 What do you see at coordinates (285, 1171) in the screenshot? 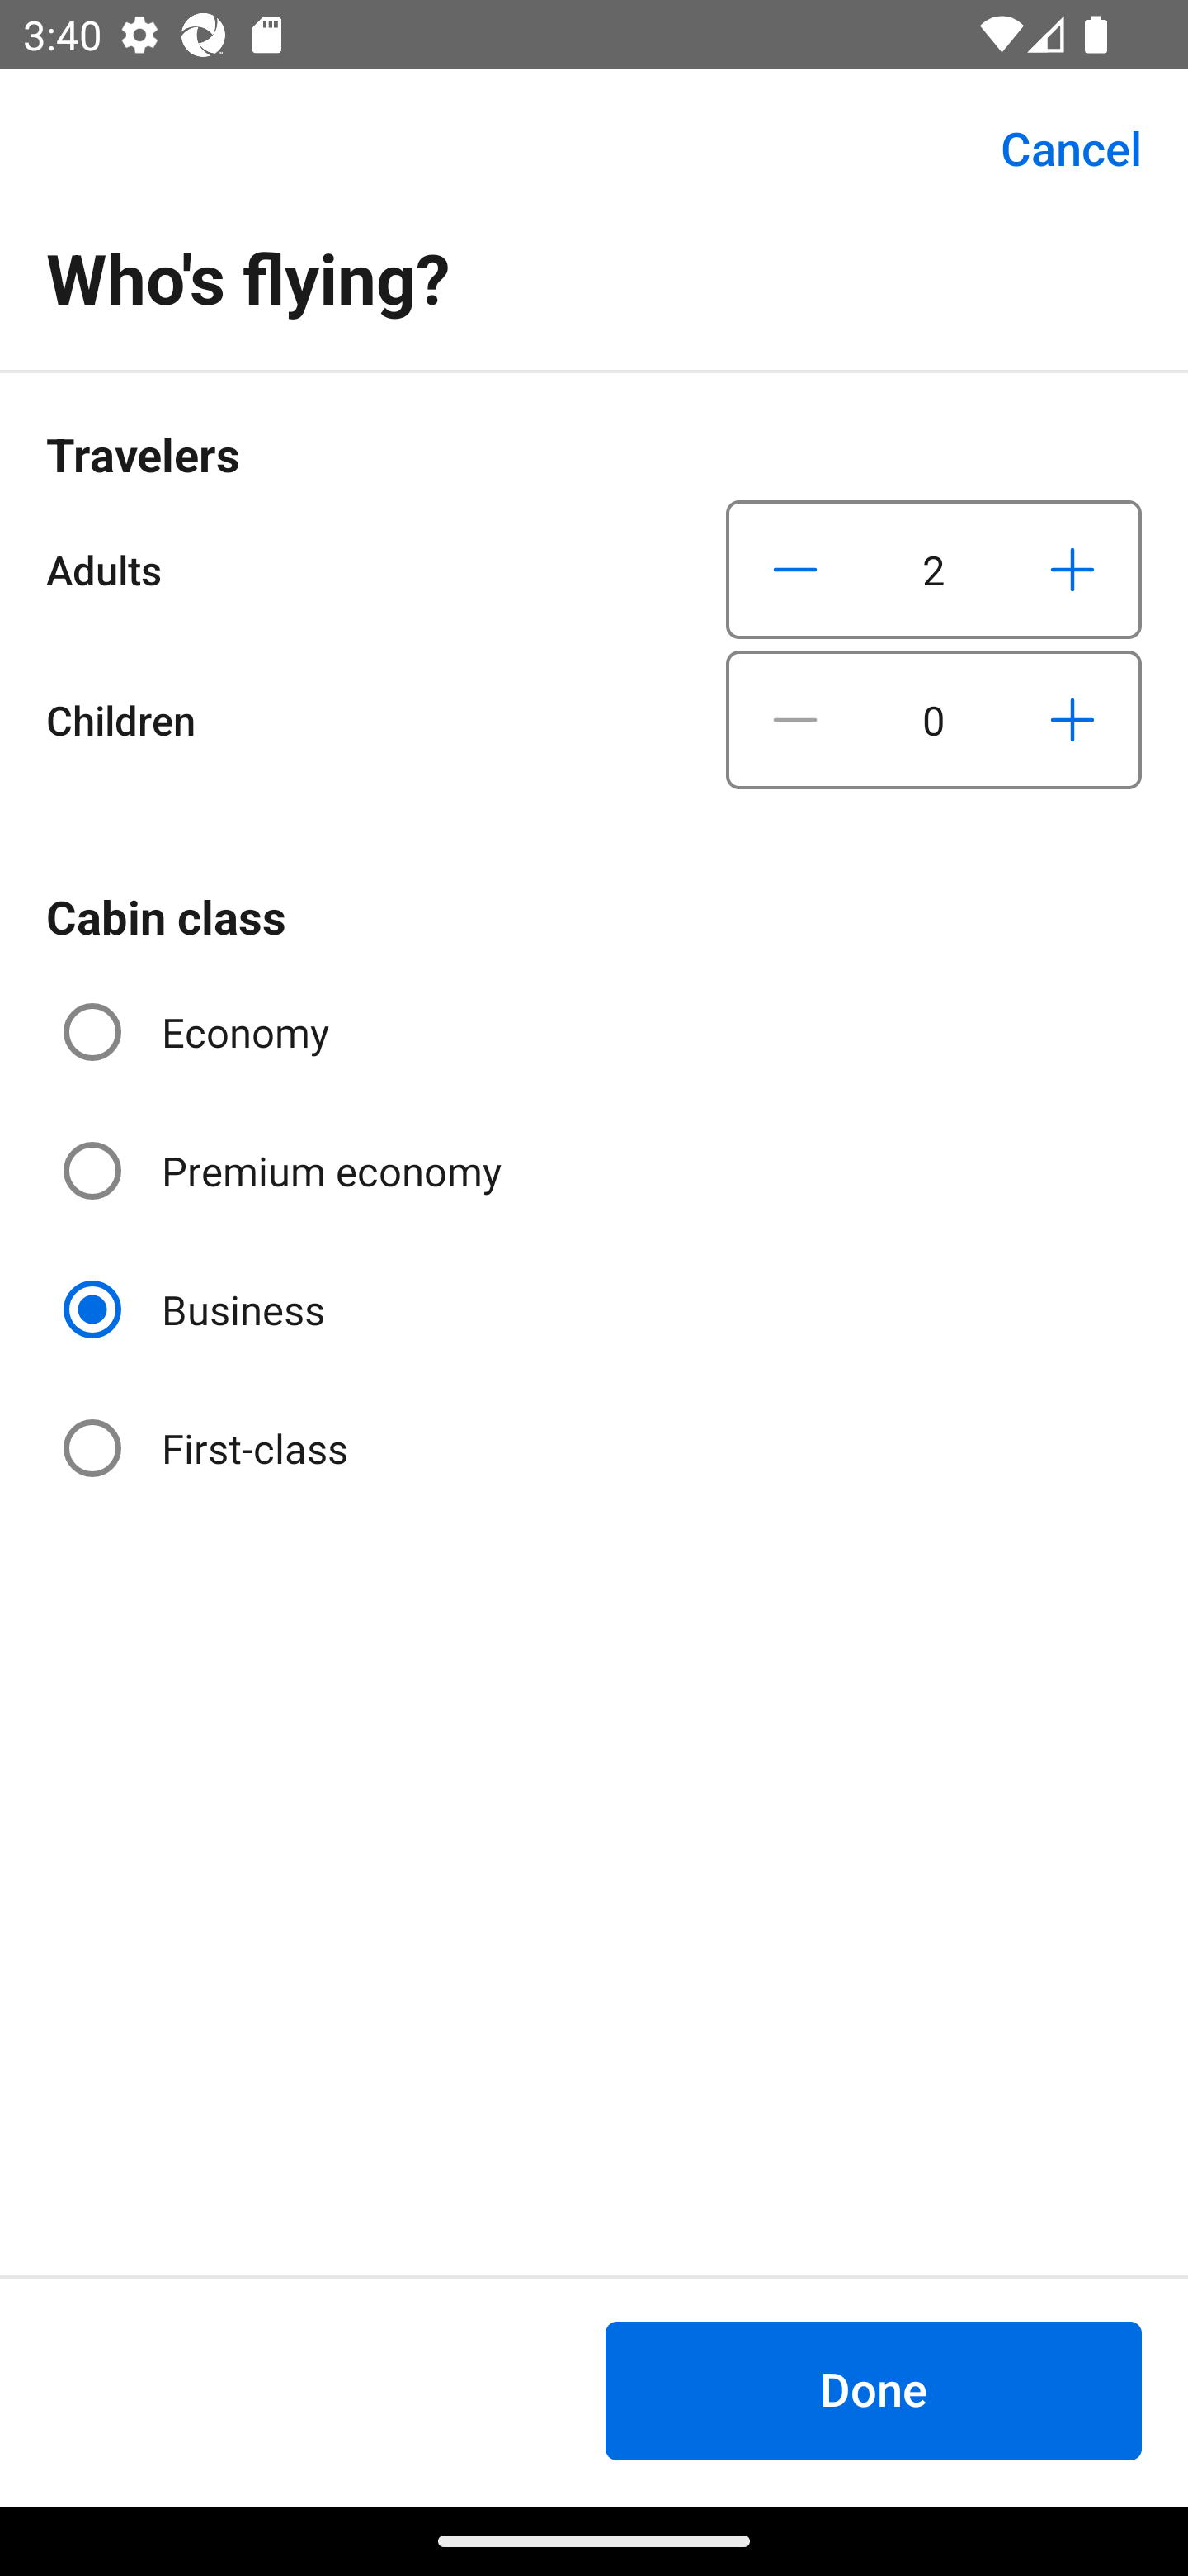
I see `Premium economy` at bounding box center [285, 1171].